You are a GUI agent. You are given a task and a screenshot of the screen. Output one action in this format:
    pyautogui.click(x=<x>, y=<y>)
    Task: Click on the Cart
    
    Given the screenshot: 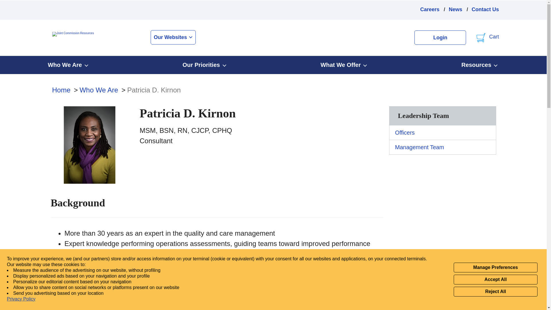 What is the action you would take?
    pyautogui.click(x=487, y=37)
    